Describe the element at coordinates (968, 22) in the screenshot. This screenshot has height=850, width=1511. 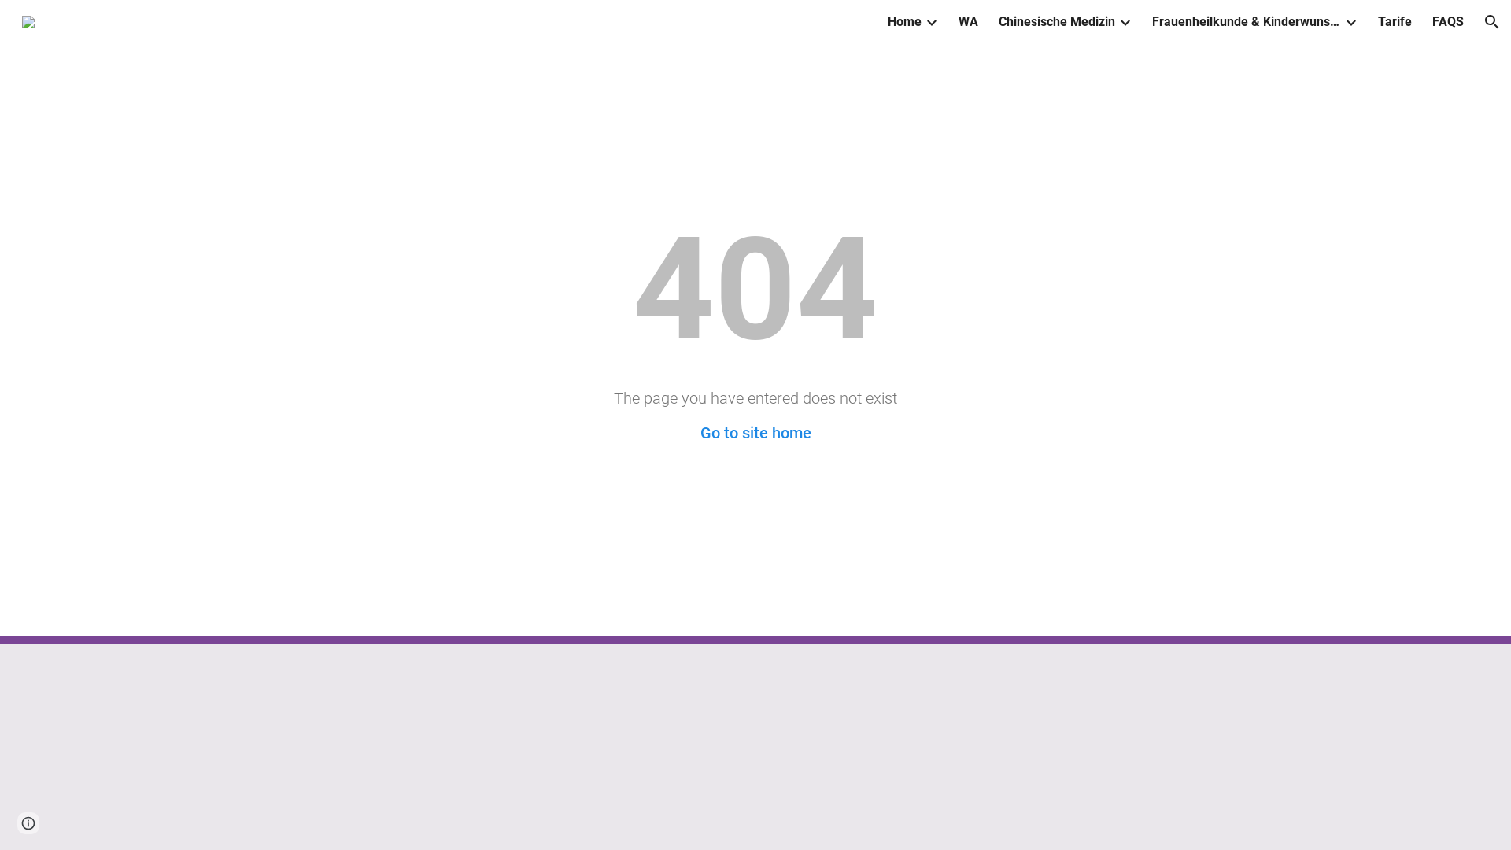
I see `WA` at that location.